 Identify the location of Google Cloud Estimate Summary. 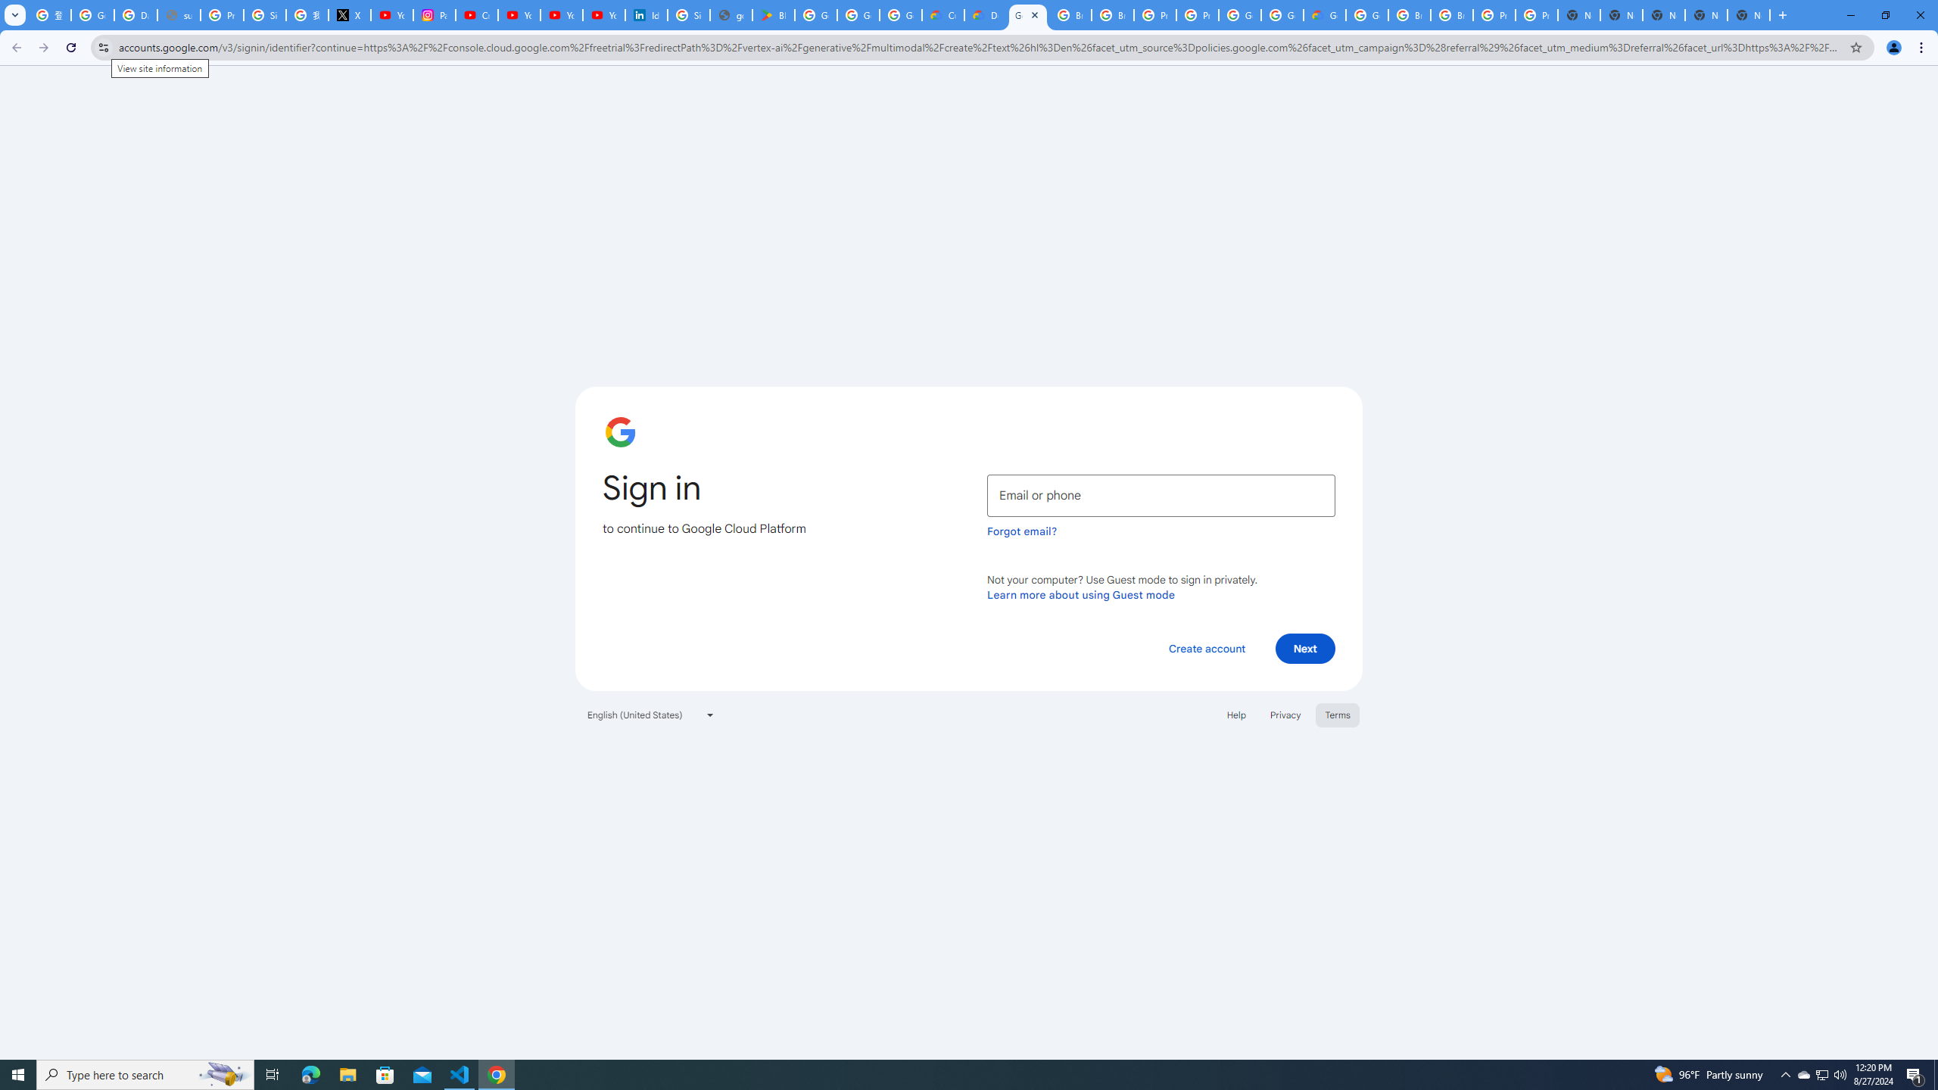
(1324, 15).